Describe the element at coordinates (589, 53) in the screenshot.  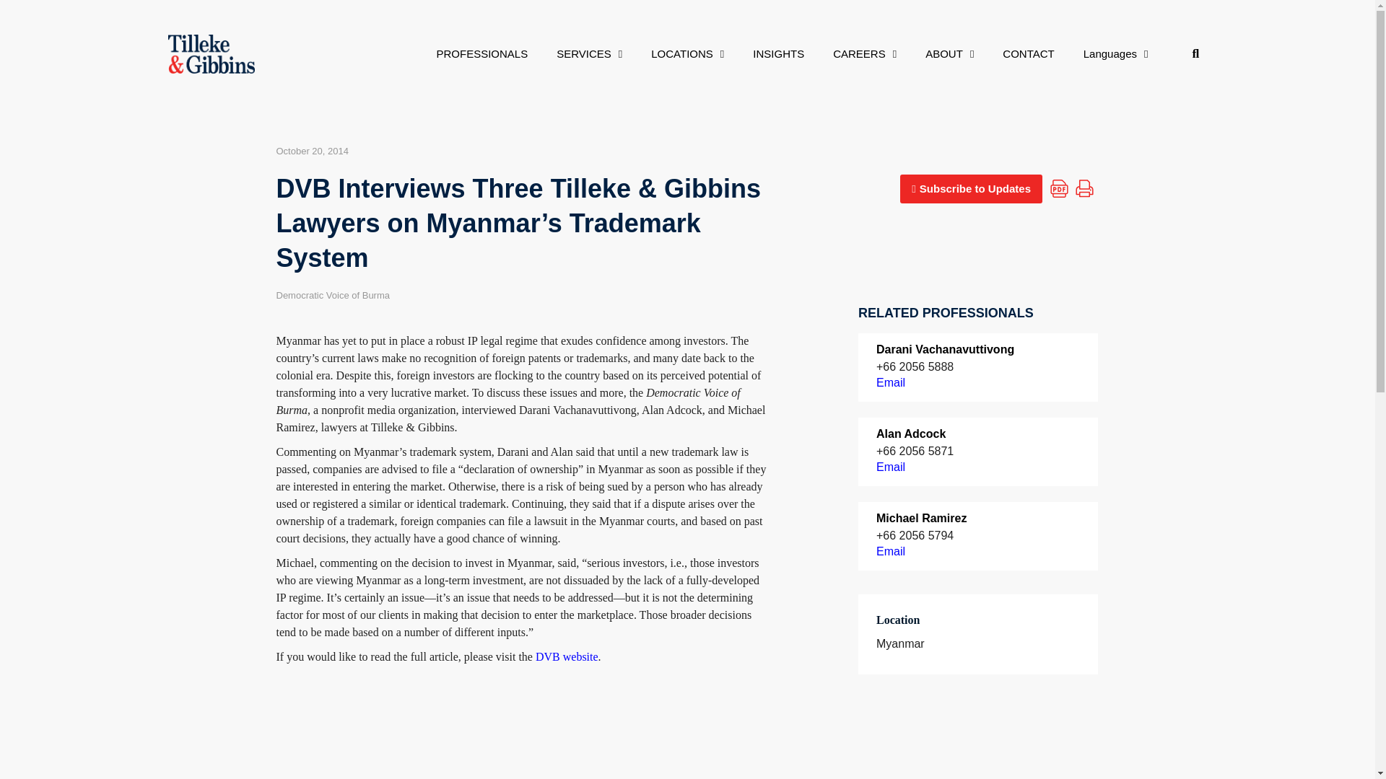
I see `SERVICES` at that location.